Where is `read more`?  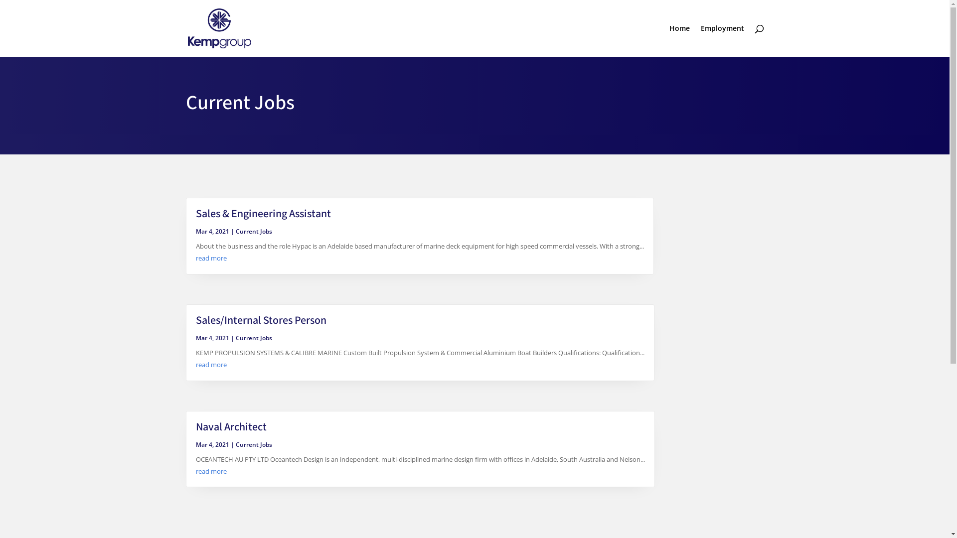 read more is located at coordinates (211, 365).